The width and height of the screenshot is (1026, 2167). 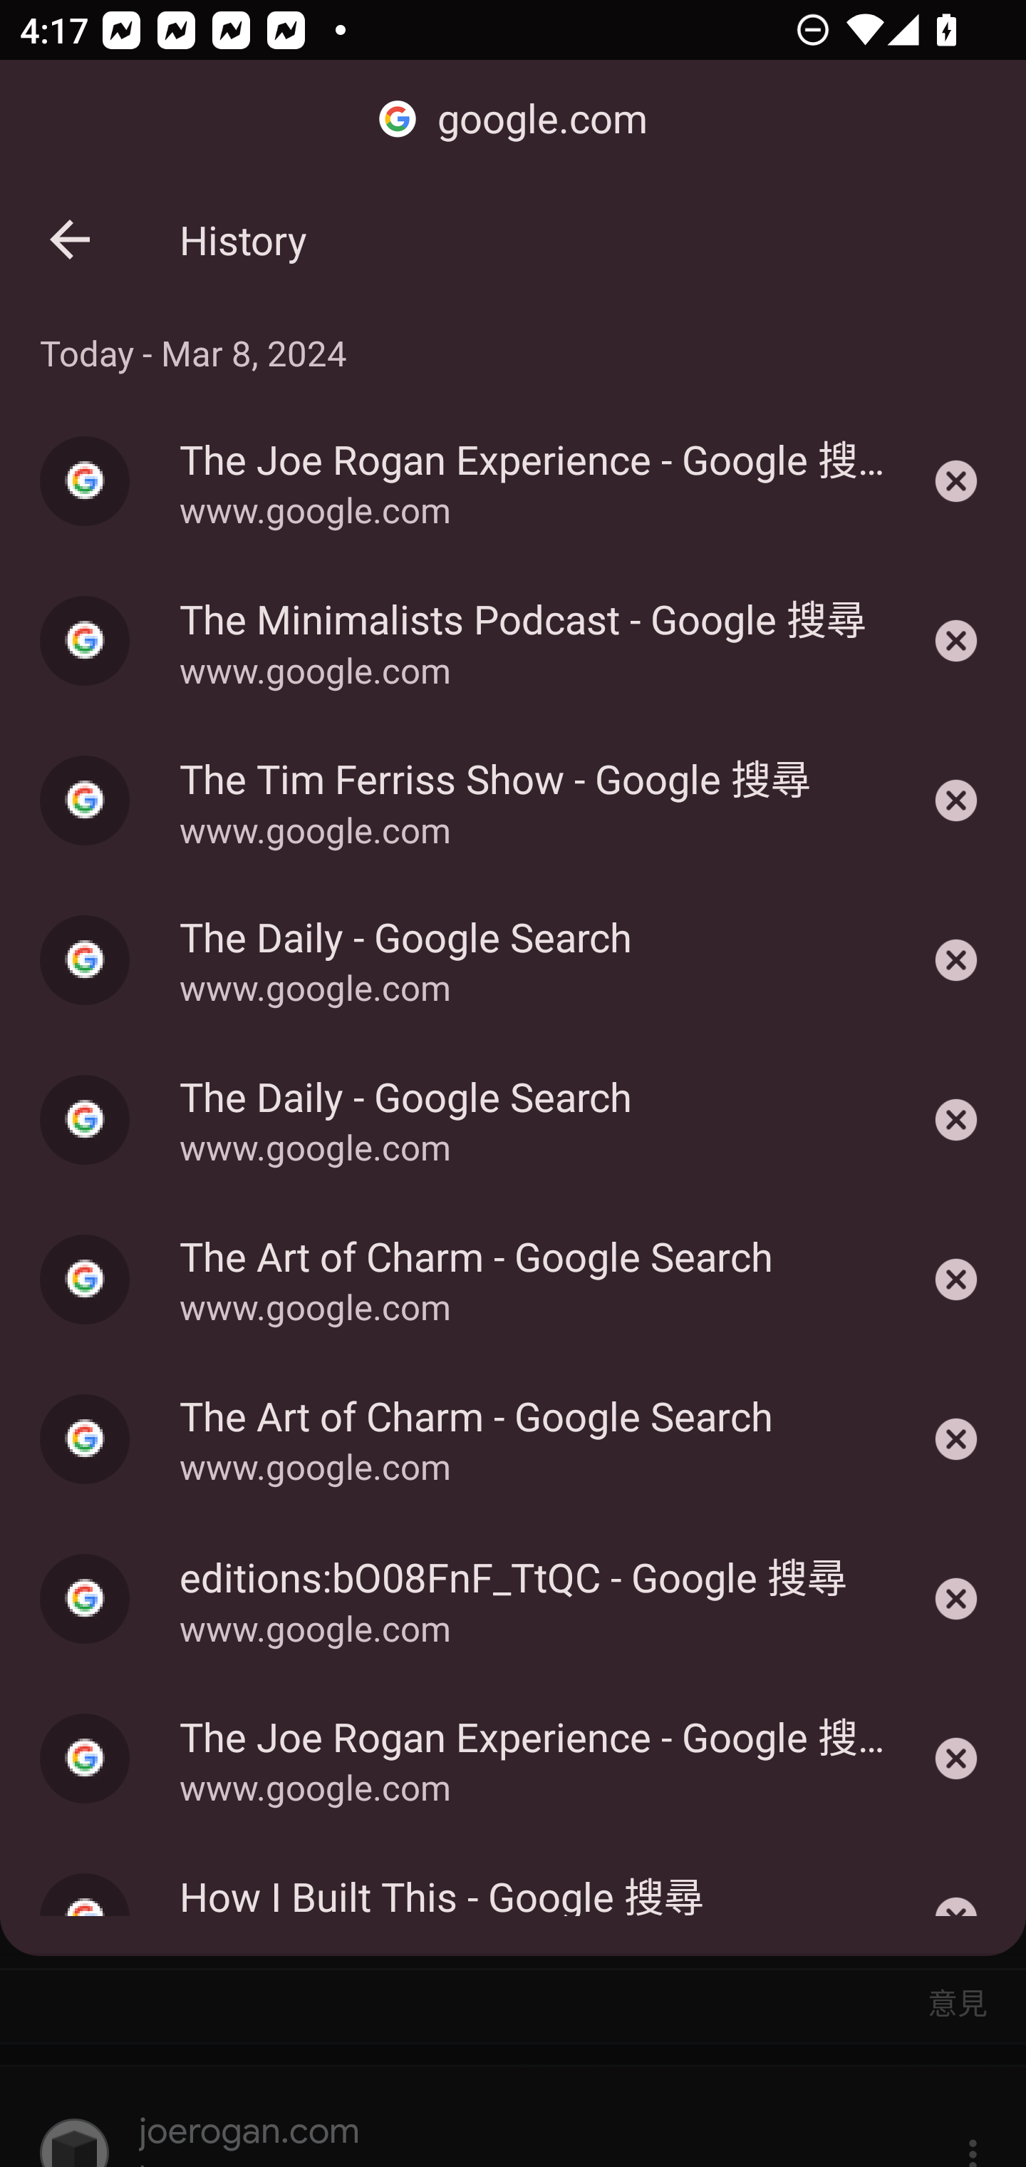 What do you see at coordinates (956, 801) in the screenshot?
I see `The Tim Ferriss Show - Google 搜尋 Remove` at bounding box center [956, 801].